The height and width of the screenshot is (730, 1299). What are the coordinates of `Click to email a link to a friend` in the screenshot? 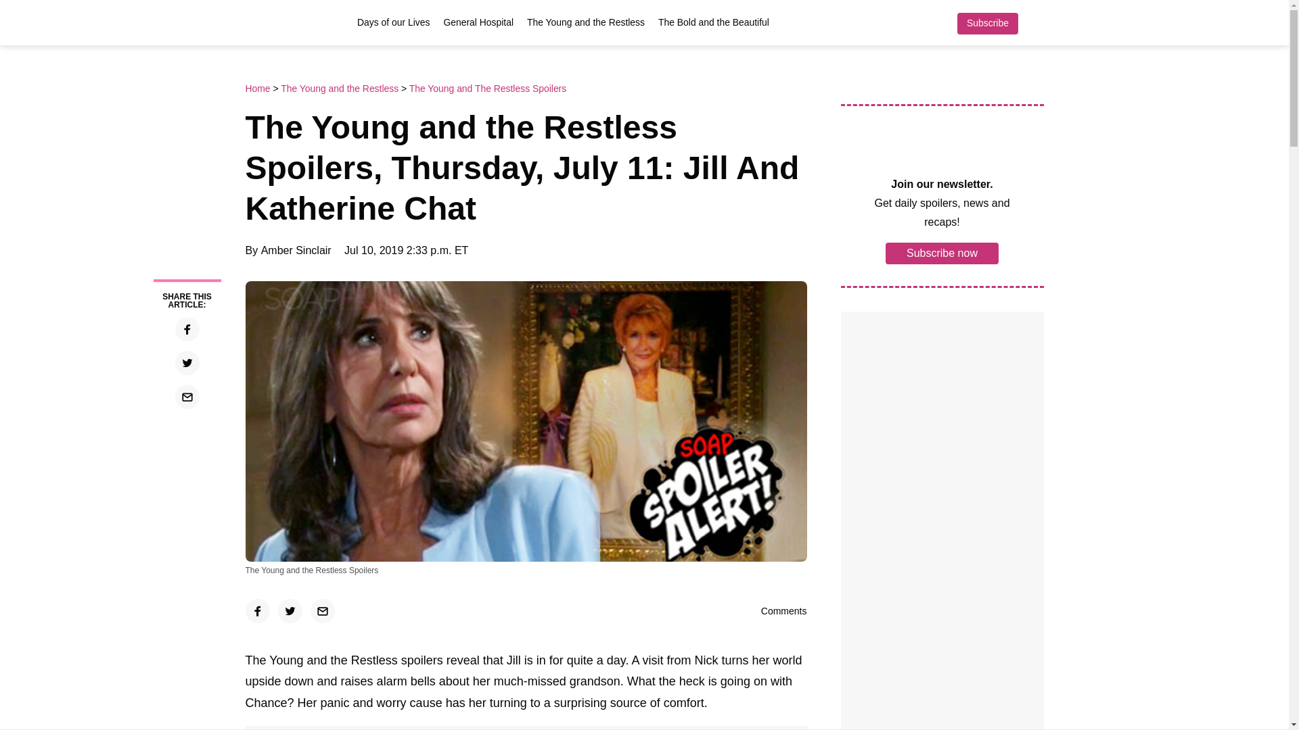 It's located at (322, 611).